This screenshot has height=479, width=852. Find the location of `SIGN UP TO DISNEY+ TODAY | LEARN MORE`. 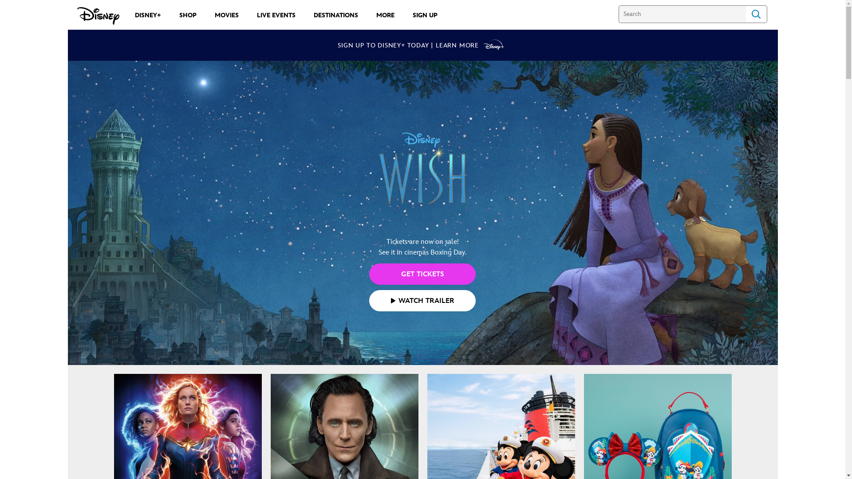

SIGN UP TO DISNEY+ TODAY | LEARN MORE is located at coordinates (422, 45).